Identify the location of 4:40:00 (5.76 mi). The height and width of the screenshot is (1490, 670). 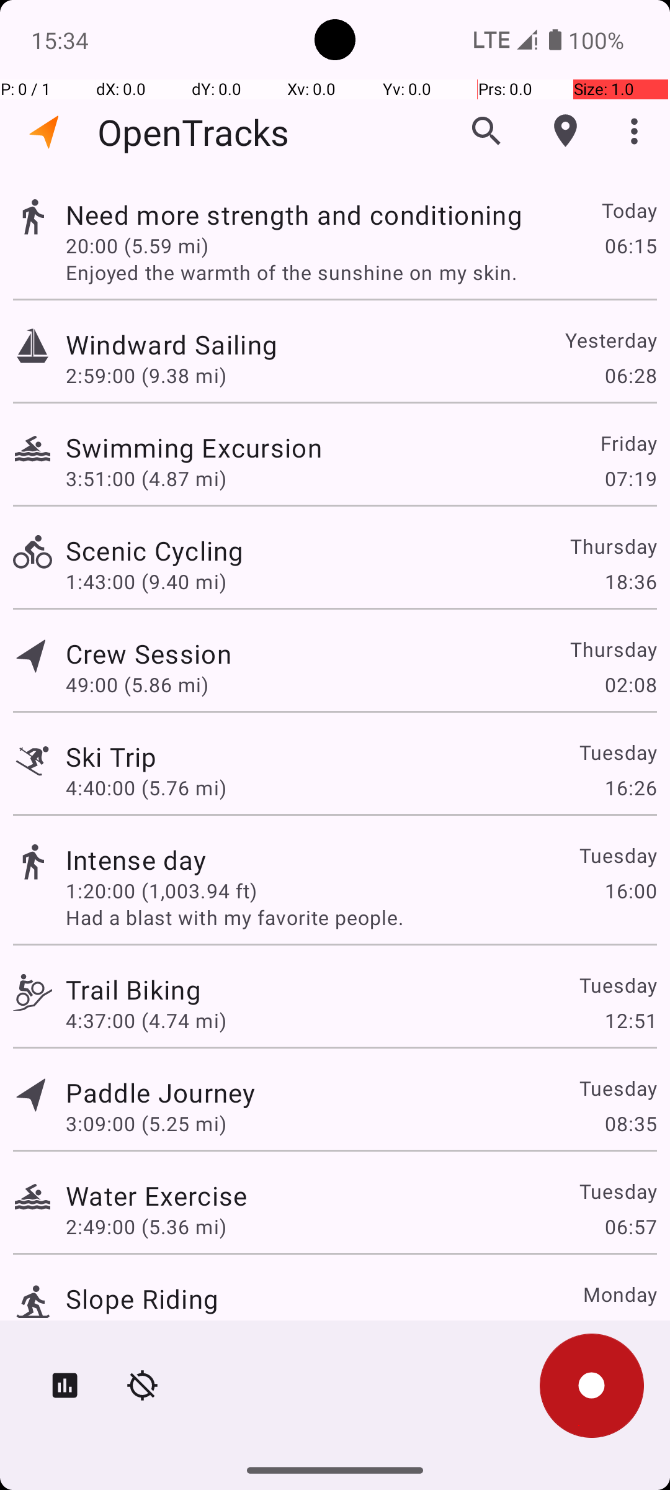
(146, 787).